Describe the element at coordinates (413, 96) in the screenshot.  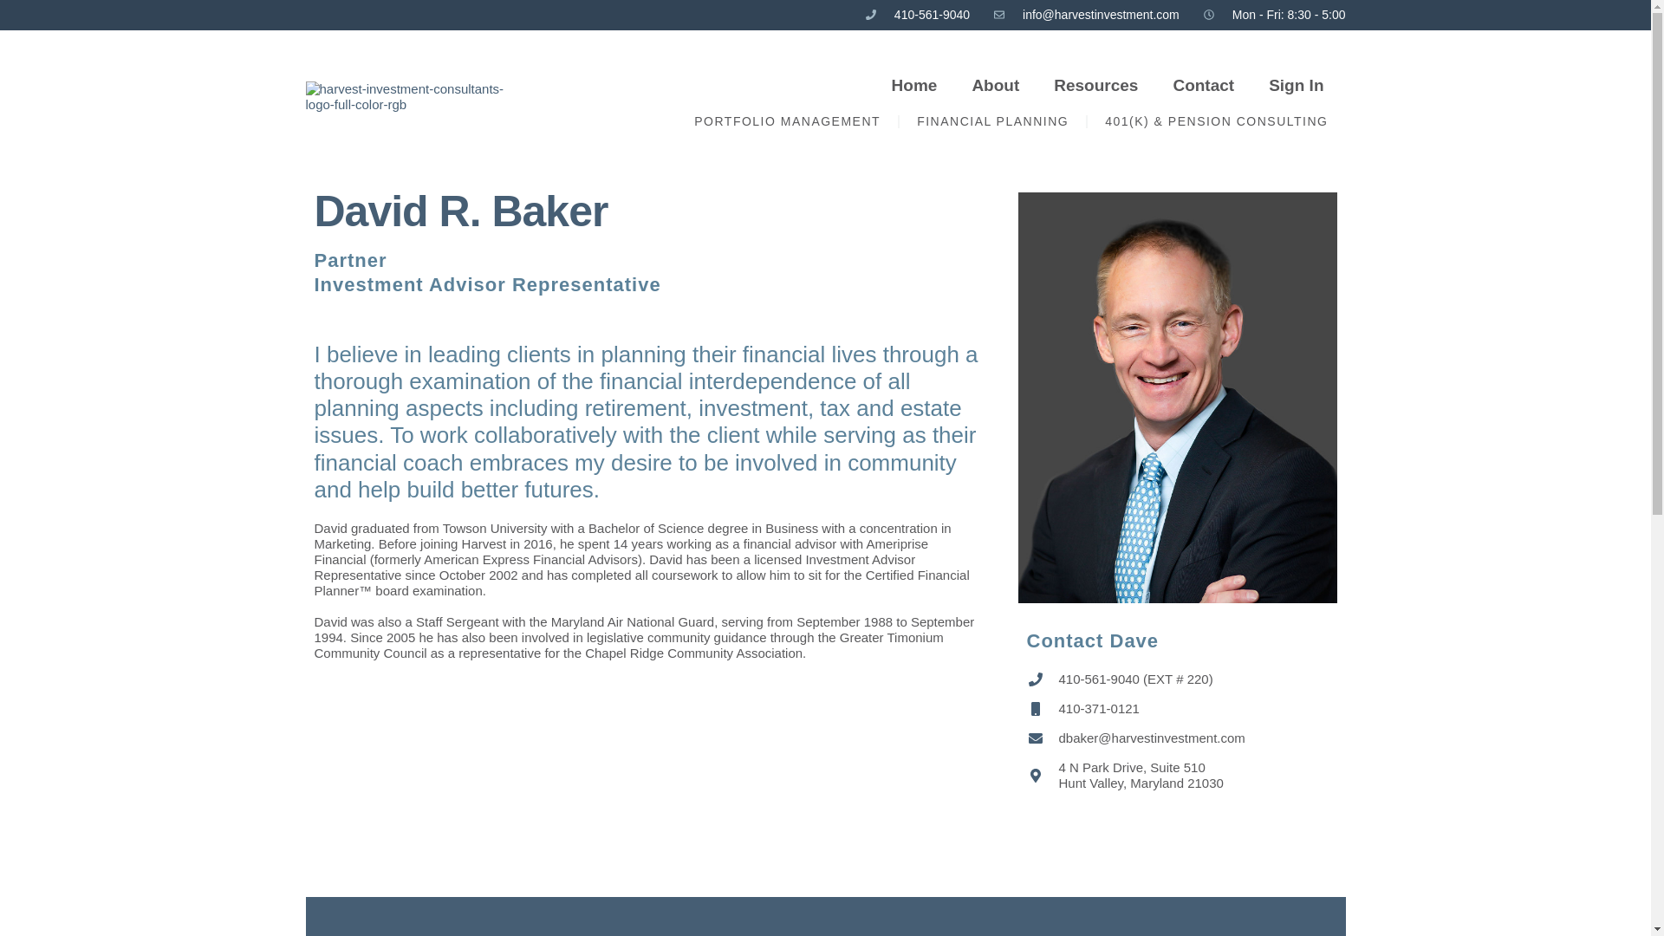
I see `harvest-investment-consultants-logo-full-color-rgb` at that location.